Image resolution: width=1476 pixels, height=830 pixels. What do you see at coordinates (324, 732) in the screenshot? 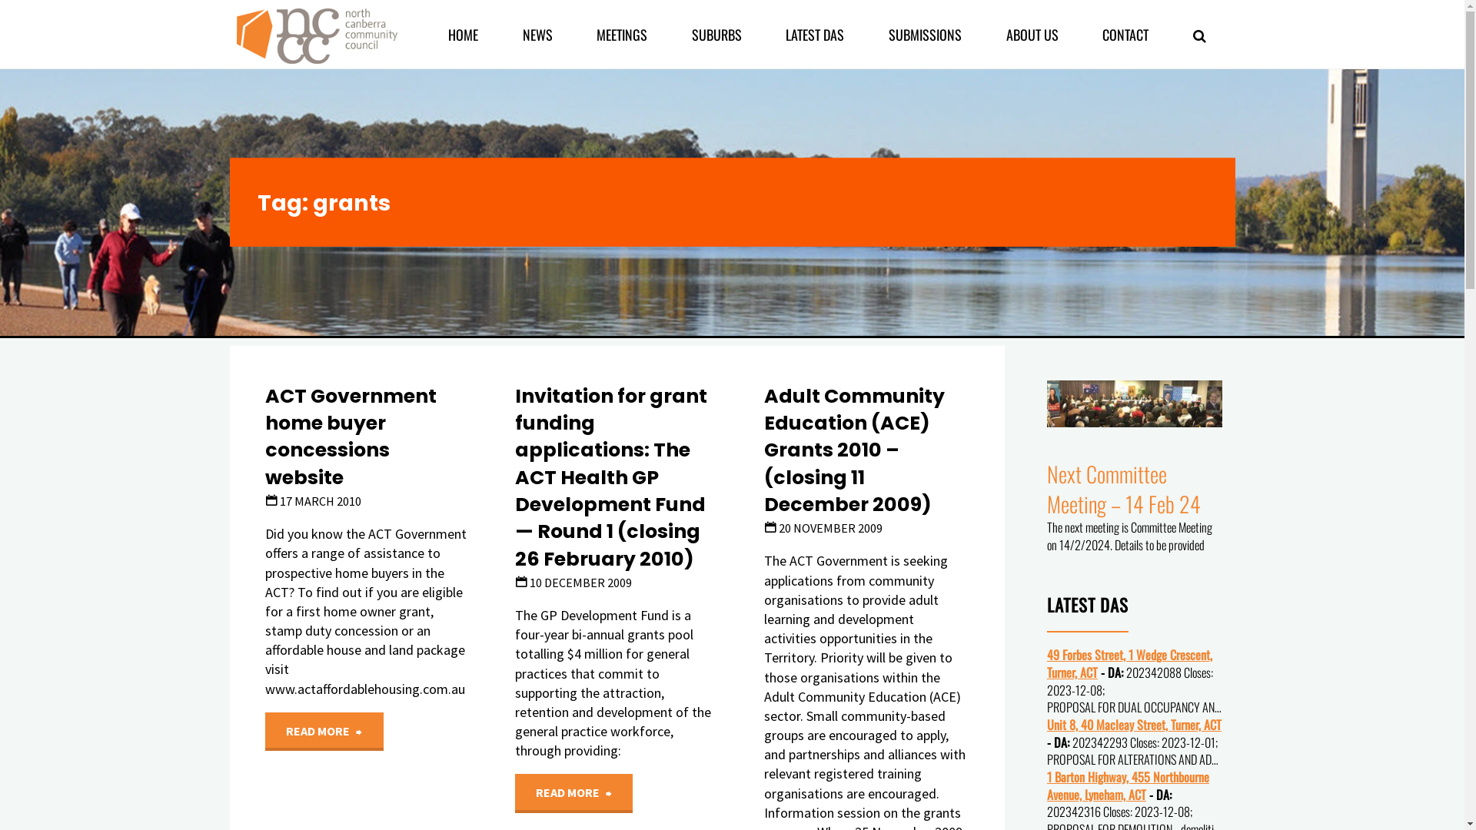
I see `READ MORE
"ACT Government home buyer concessions website"` at bounding box center [324, 732].